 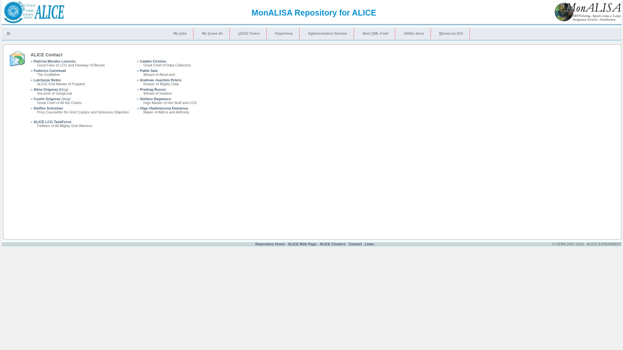 I want to click on MonALISA Repository for ALICE, so click(x=314, y=13).